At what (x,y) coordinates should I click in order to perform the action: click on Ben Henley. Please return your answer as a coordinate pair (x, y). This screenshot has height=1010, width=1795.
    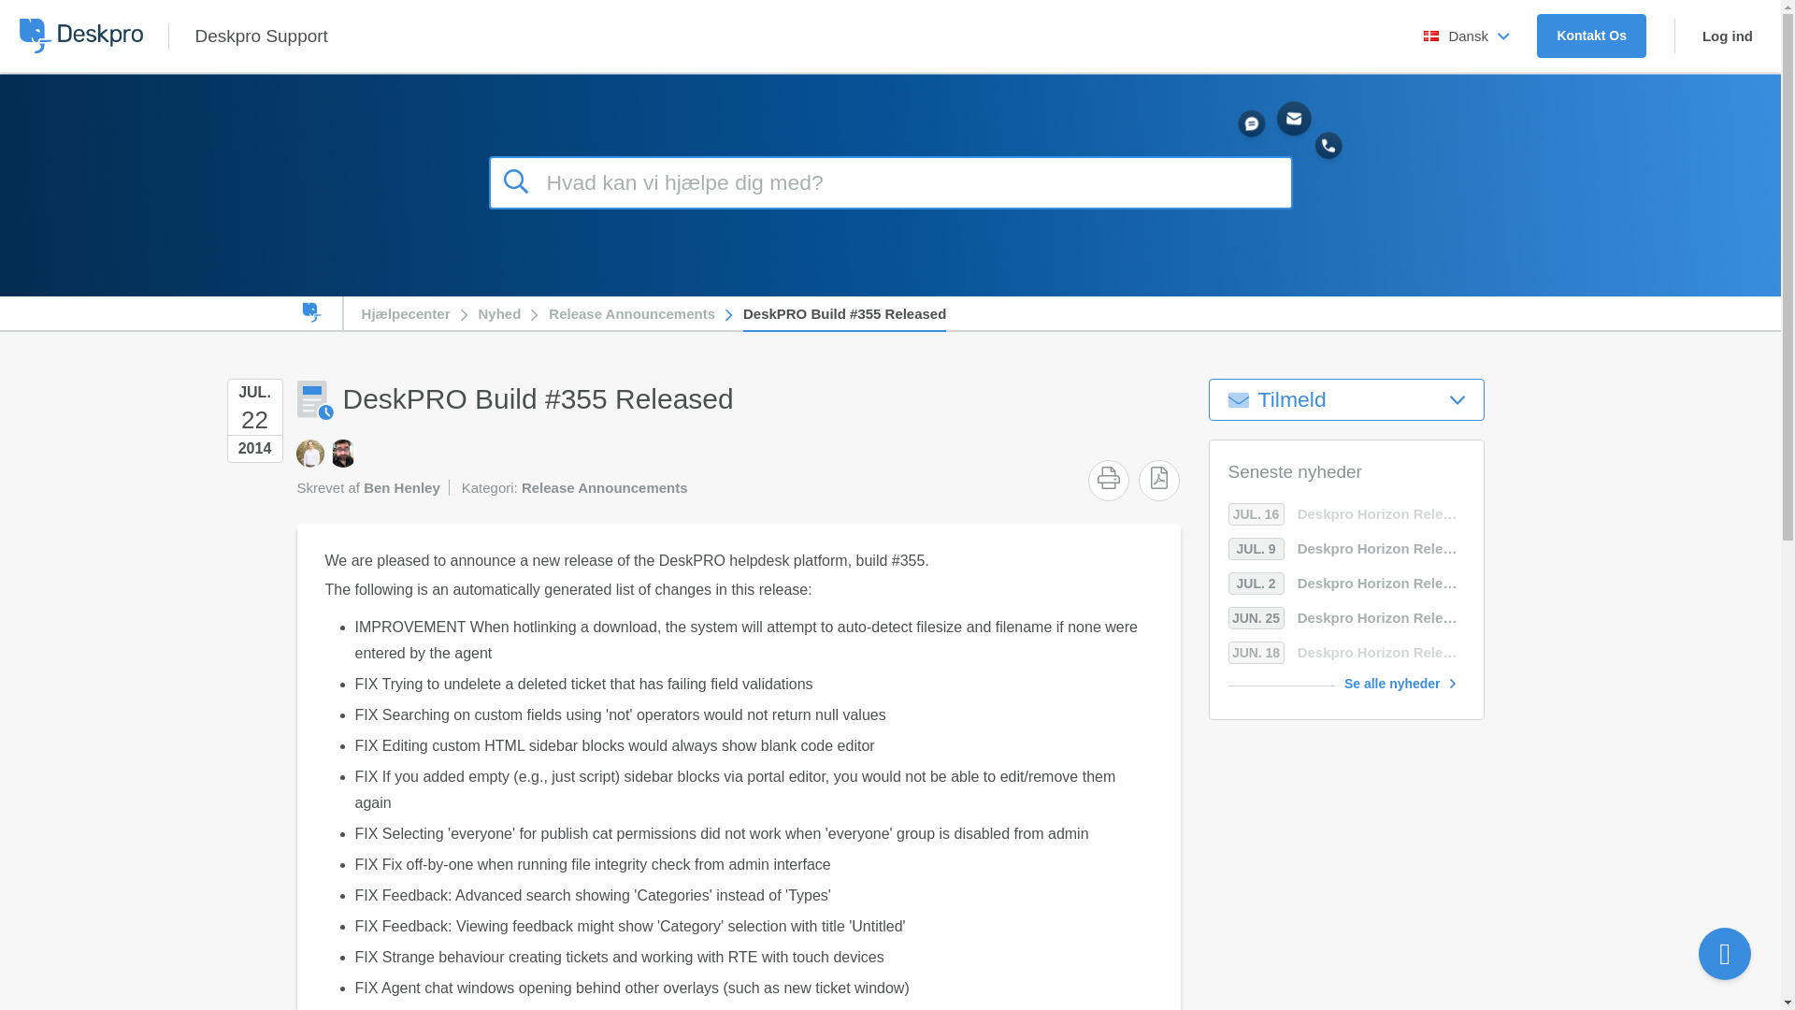
    Looking at the image, I should click on (342, 453).